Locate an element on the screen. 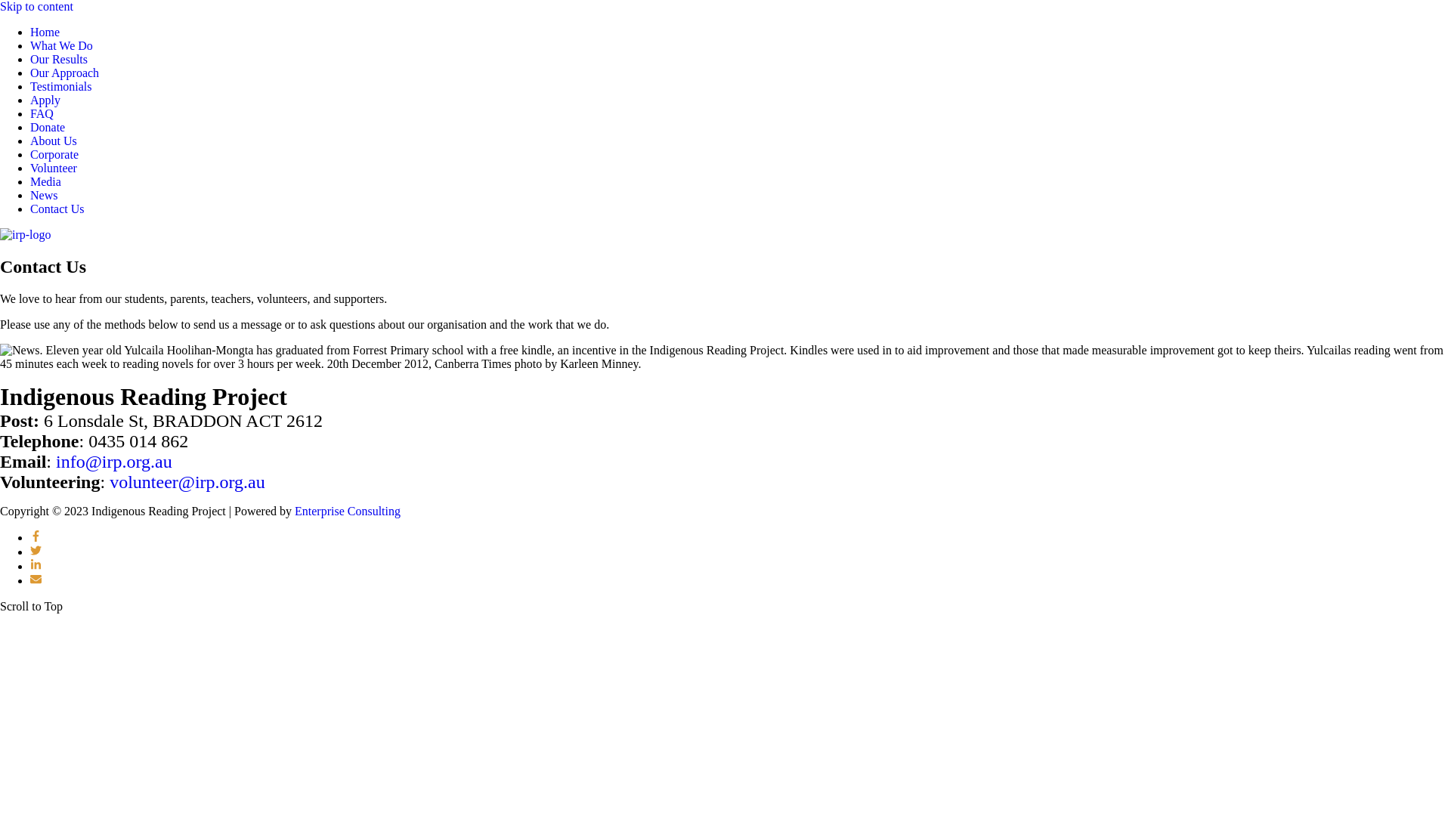 Image resolution: width=1451 pixels, height=816 pixels. What We Do is located at coordinates (61, 45).